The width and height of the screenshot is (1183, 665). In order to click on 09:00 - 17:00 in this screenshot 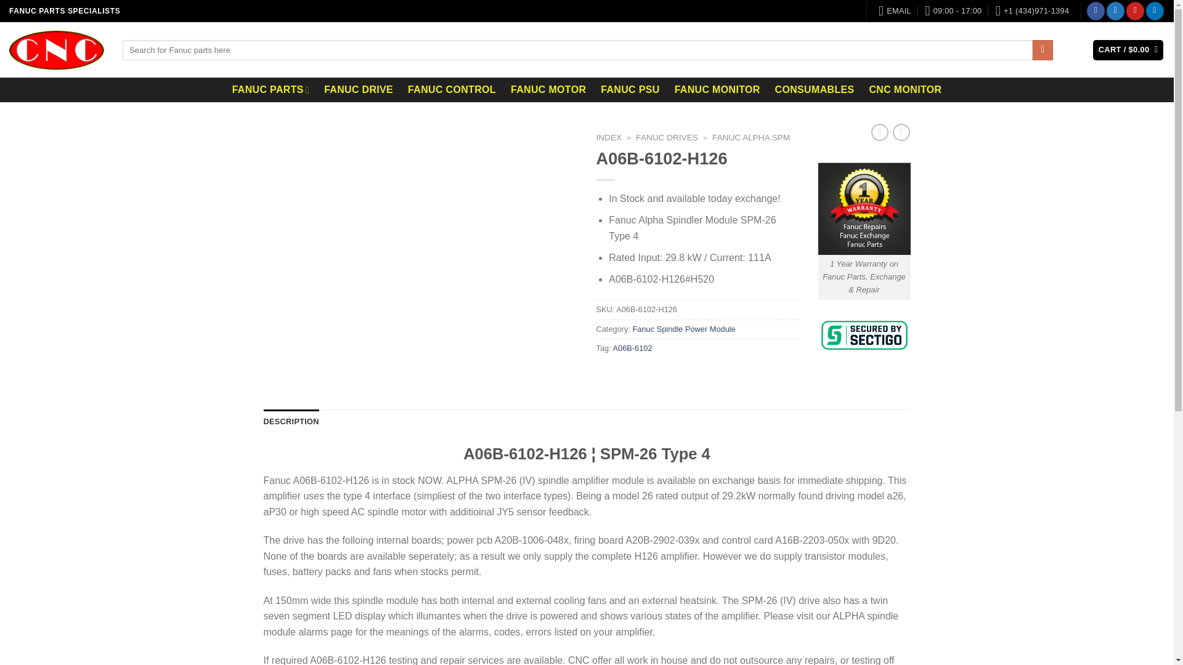, I will do `click(953, 11)`.